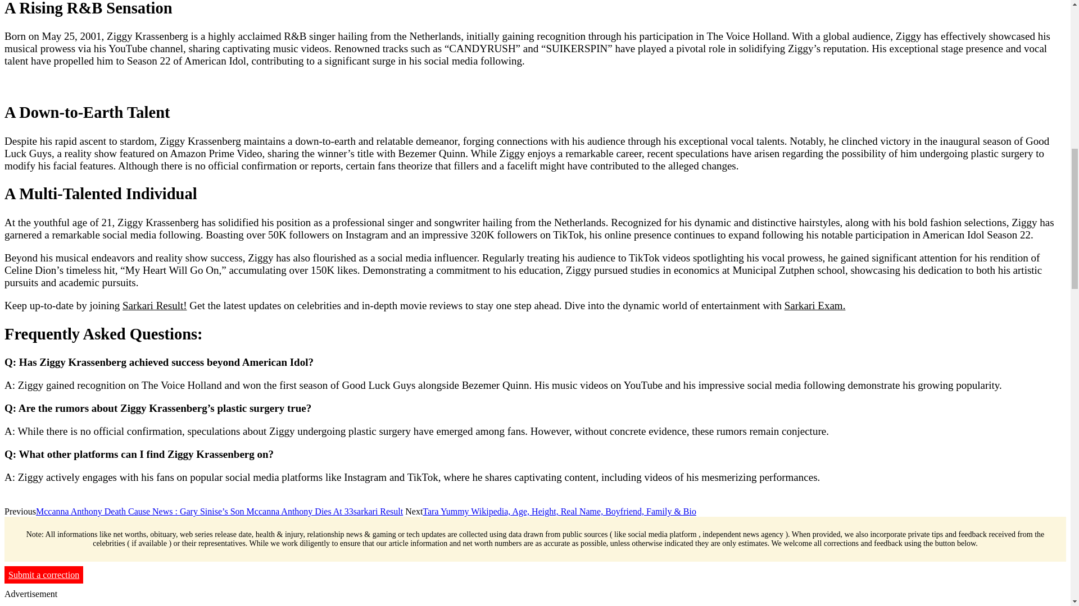 This screenshot has width=1079, height=606. What do you see at coordinates (815, 305) in the screenshot?
I see `Sarkari Exam.` at bounding box center [815, 305].